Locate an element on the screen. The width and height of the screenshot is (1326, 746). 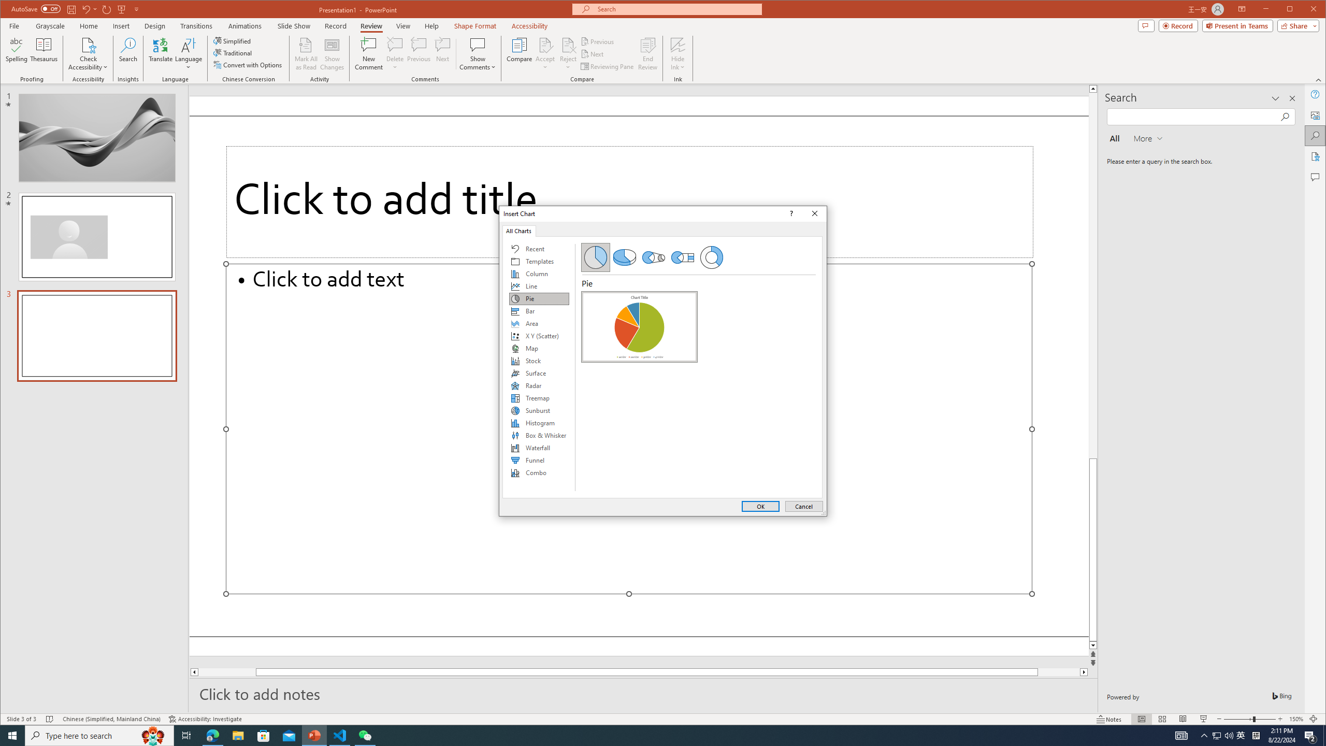
Check Accessibility is located at coordinates (88, 54).